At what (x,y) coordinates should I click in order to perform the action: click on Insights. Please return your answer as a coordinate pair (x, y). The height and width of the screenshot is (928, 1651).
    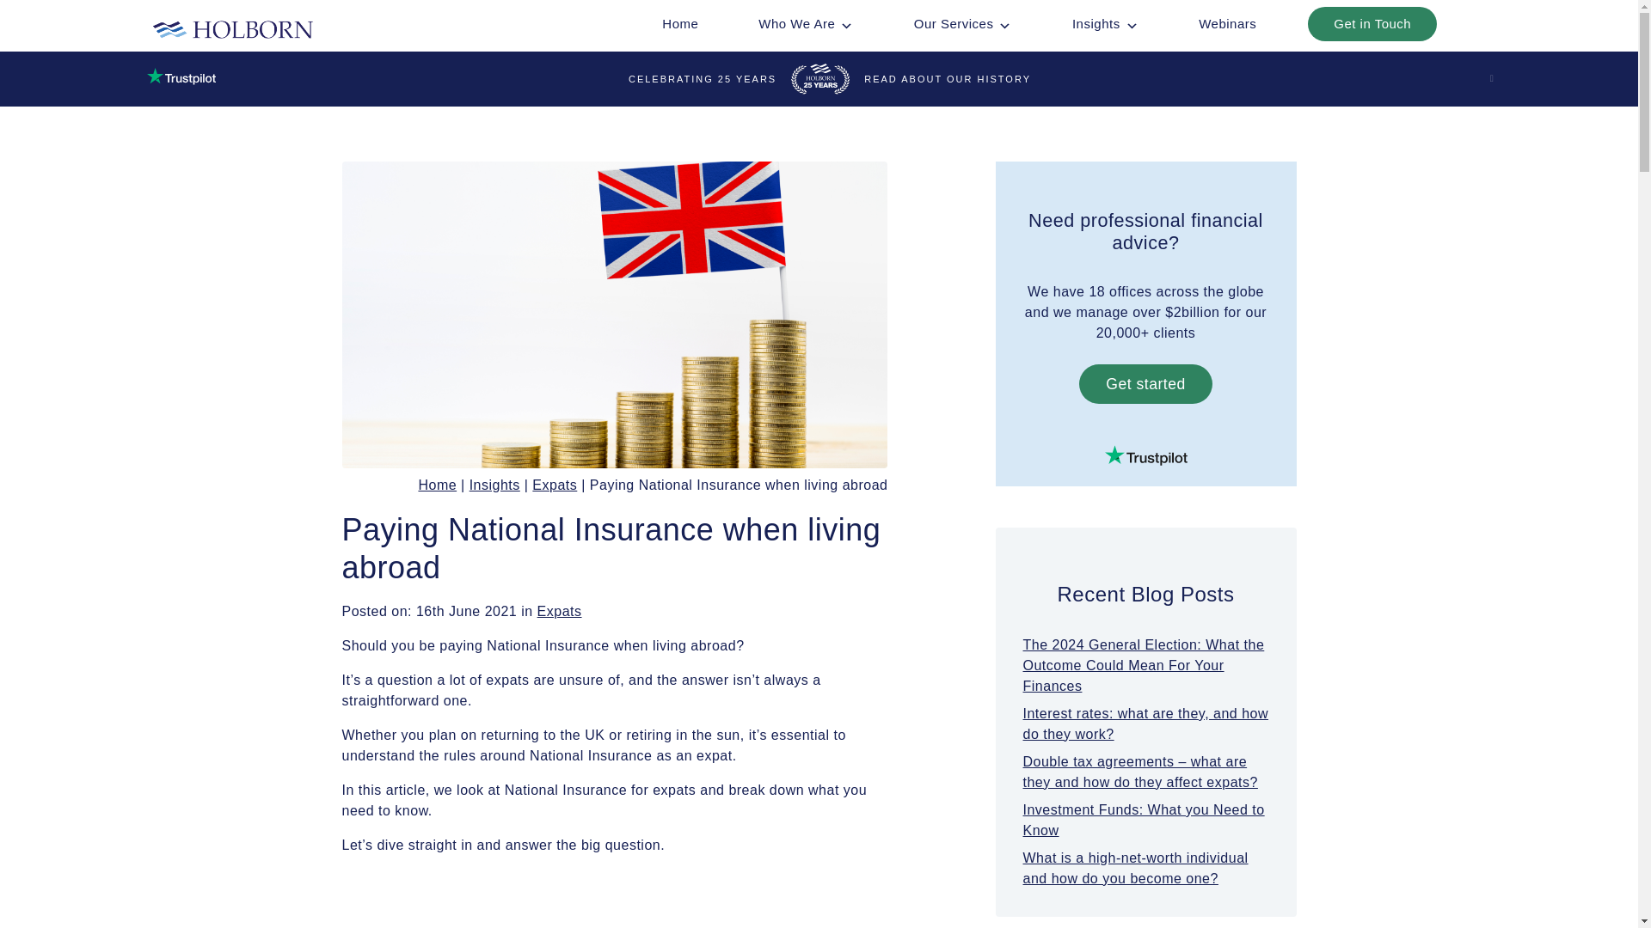
    Looking at the image, I should click on (1105, 23).